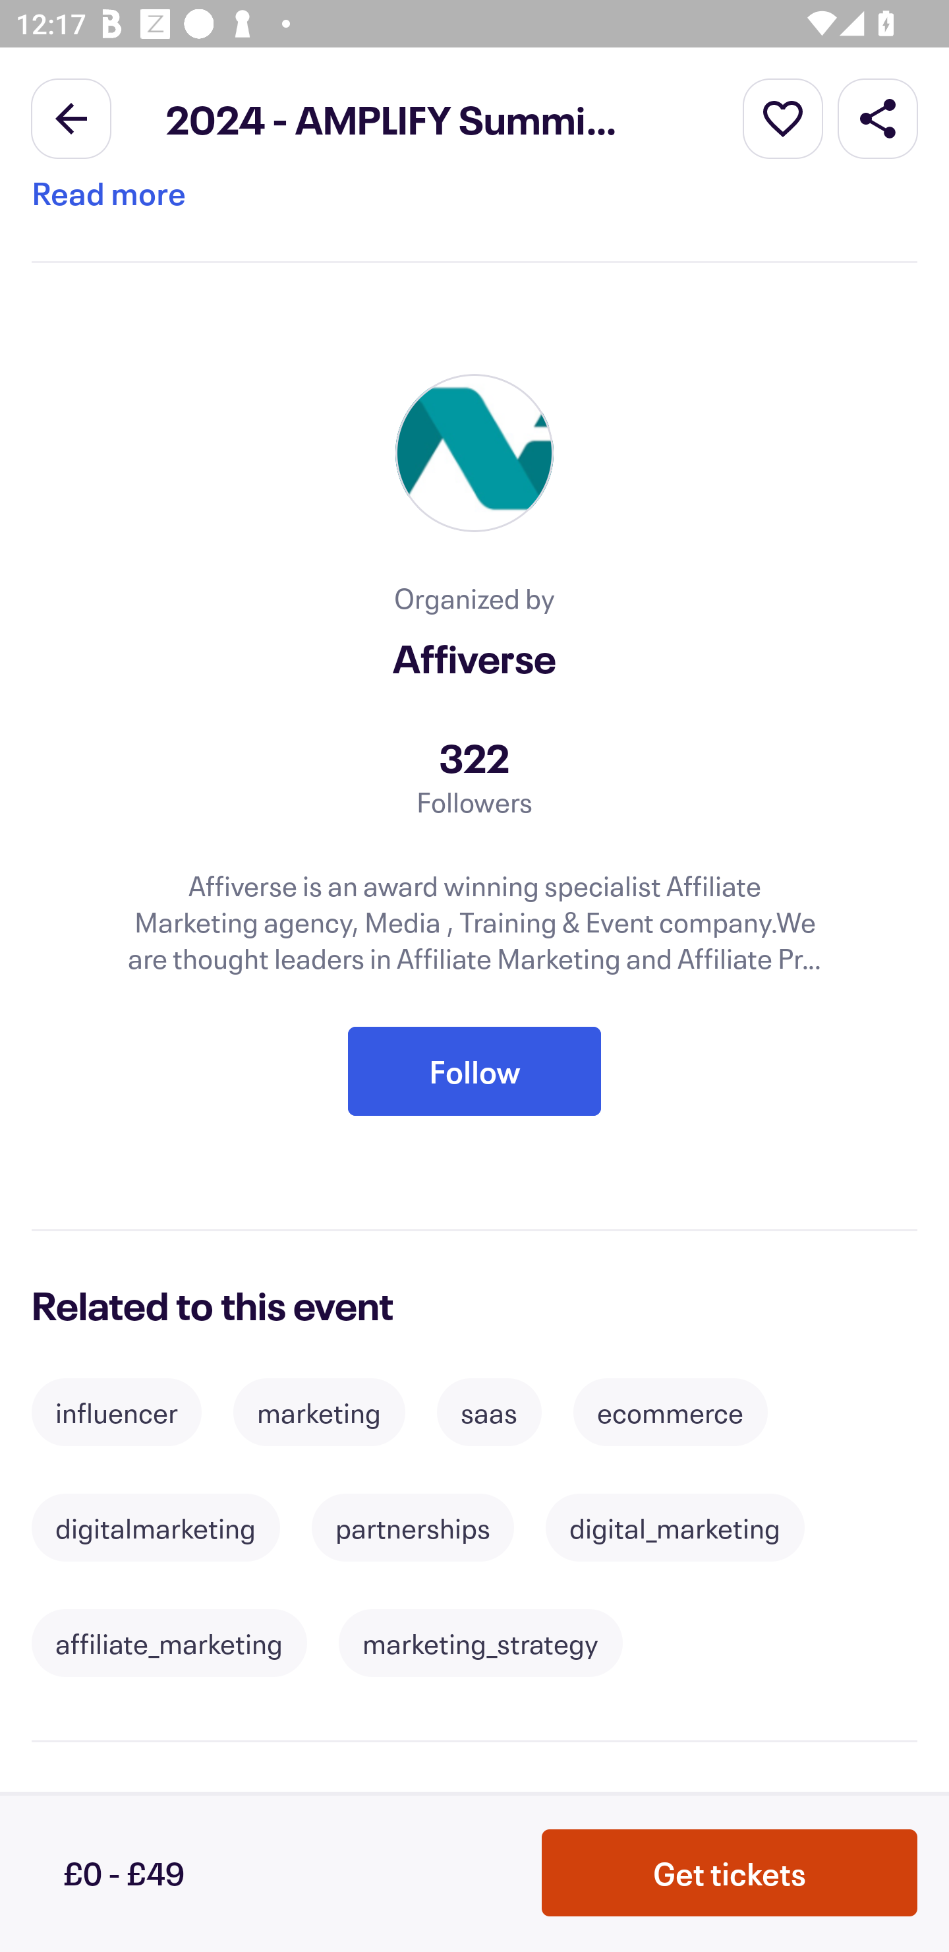  I want to click on Read more, so click(108, 207).